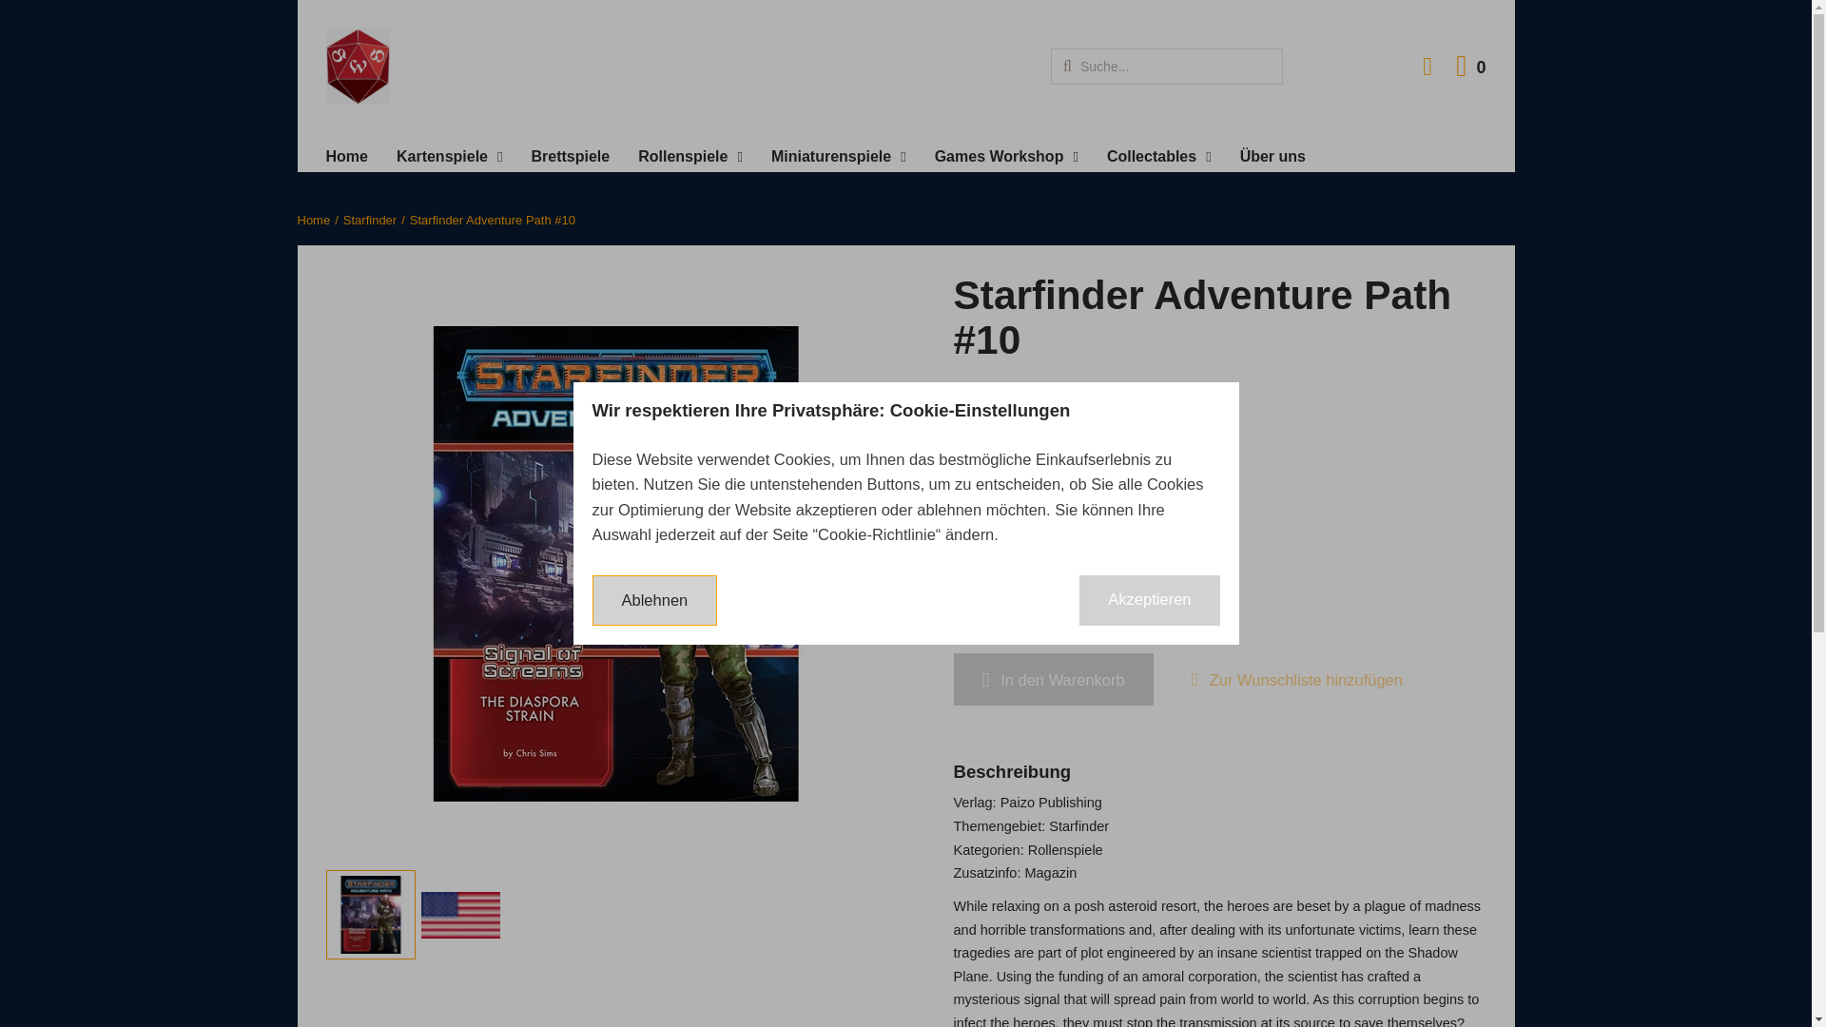  What do you see at coordinates (1470, 67) in the screenshot?
I see `Rollenspiele` at bounding box center [1470, 67].